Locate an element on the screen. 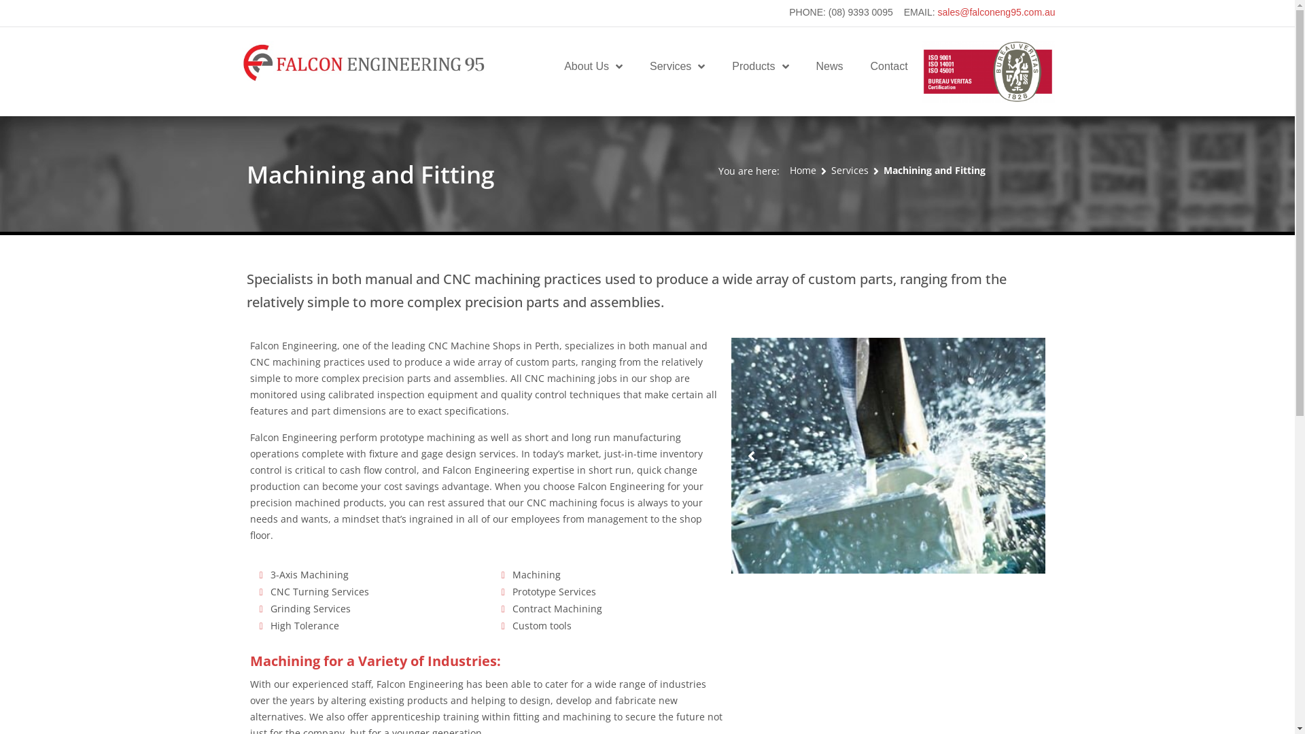 The width and height of the screenshot is (1305, 734). Services is located at coordinates (677, 67).